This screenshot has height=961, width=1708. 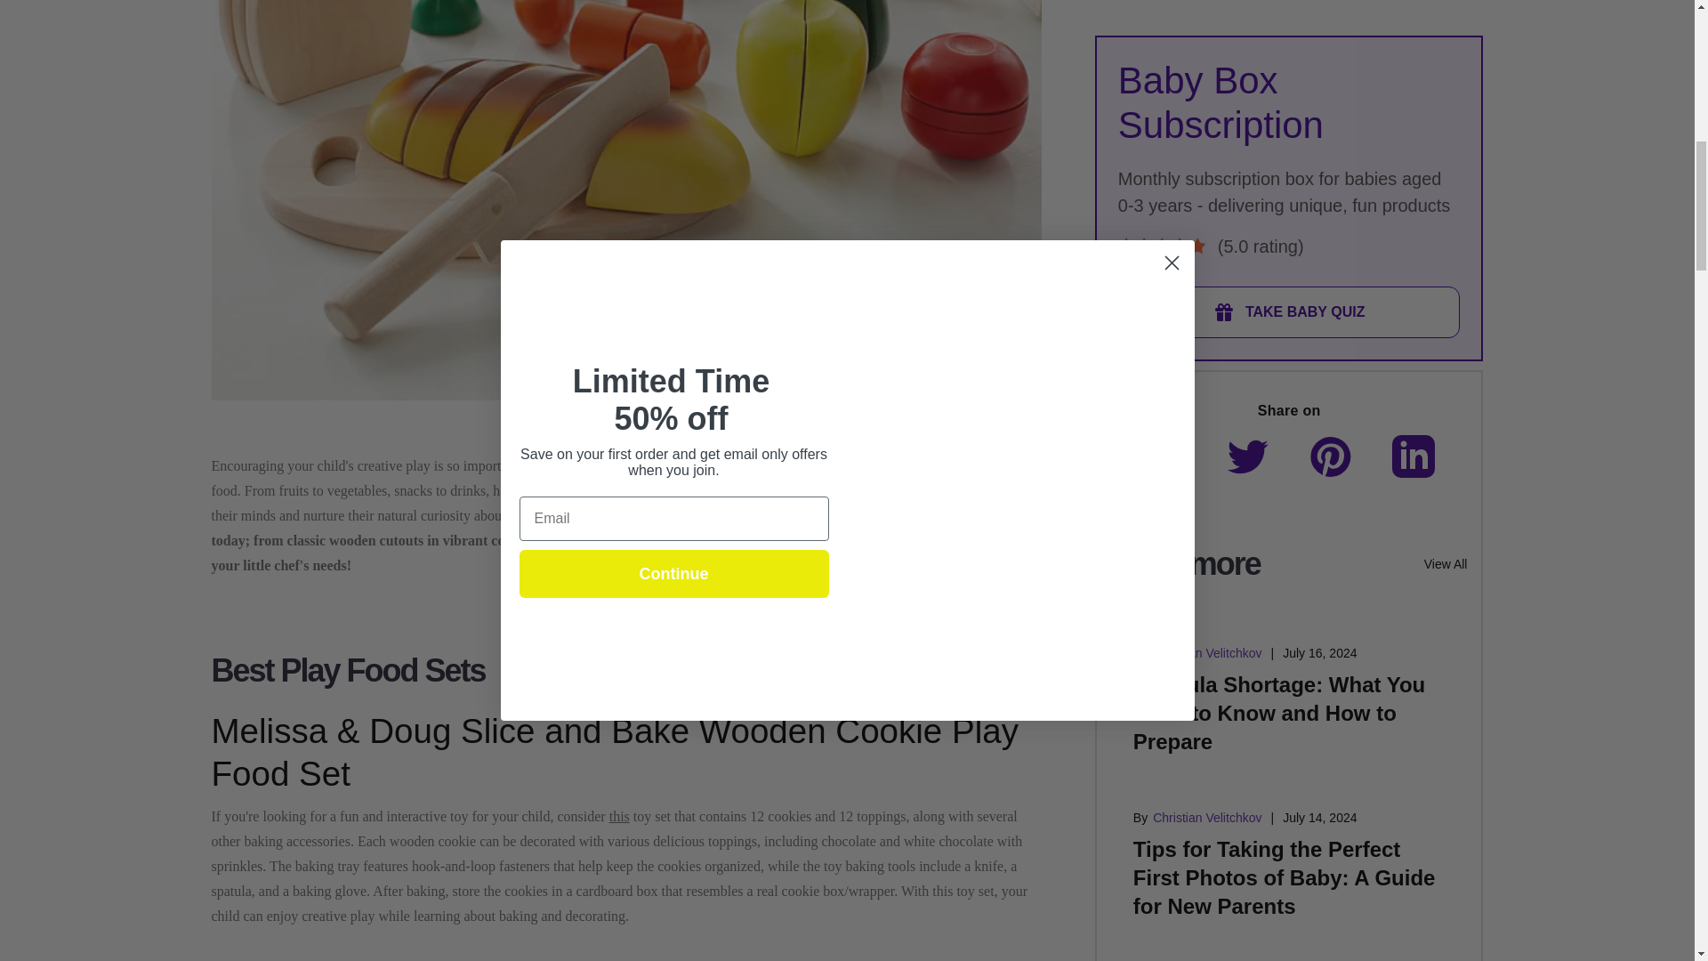 I want to click on In-Home Daycare: How to Choose the Right Care for Your Child, so click(x=1265, y=674).